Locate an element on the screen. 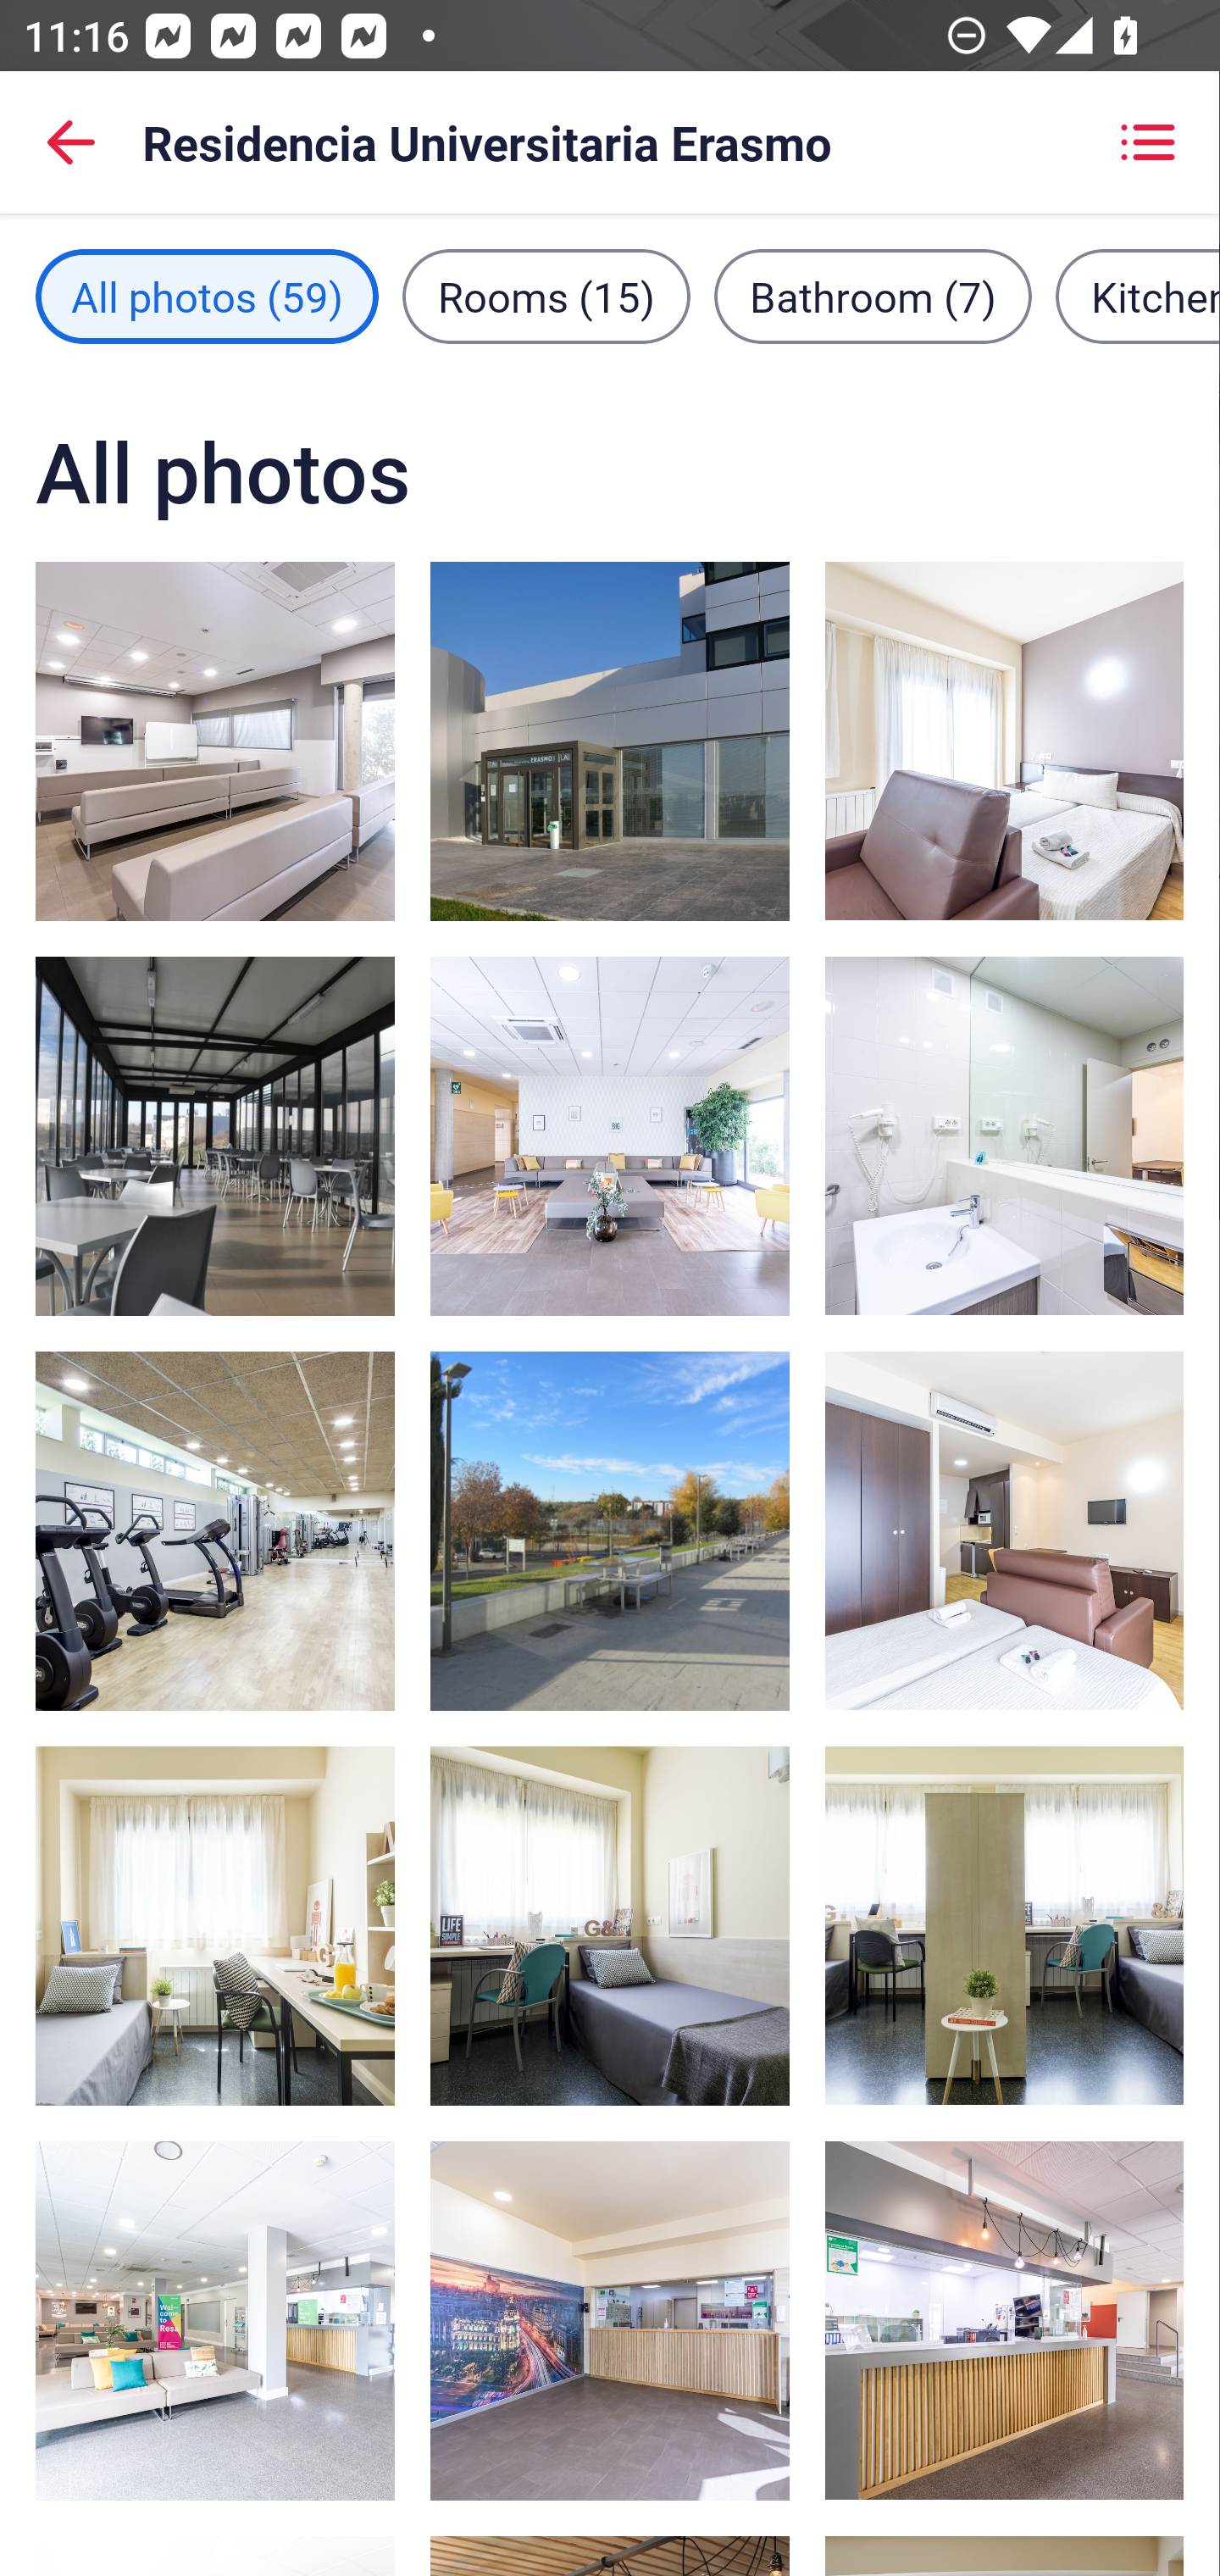 The image size is (1220, 2576). Reception, image is located at coordinates (1003, 2319).